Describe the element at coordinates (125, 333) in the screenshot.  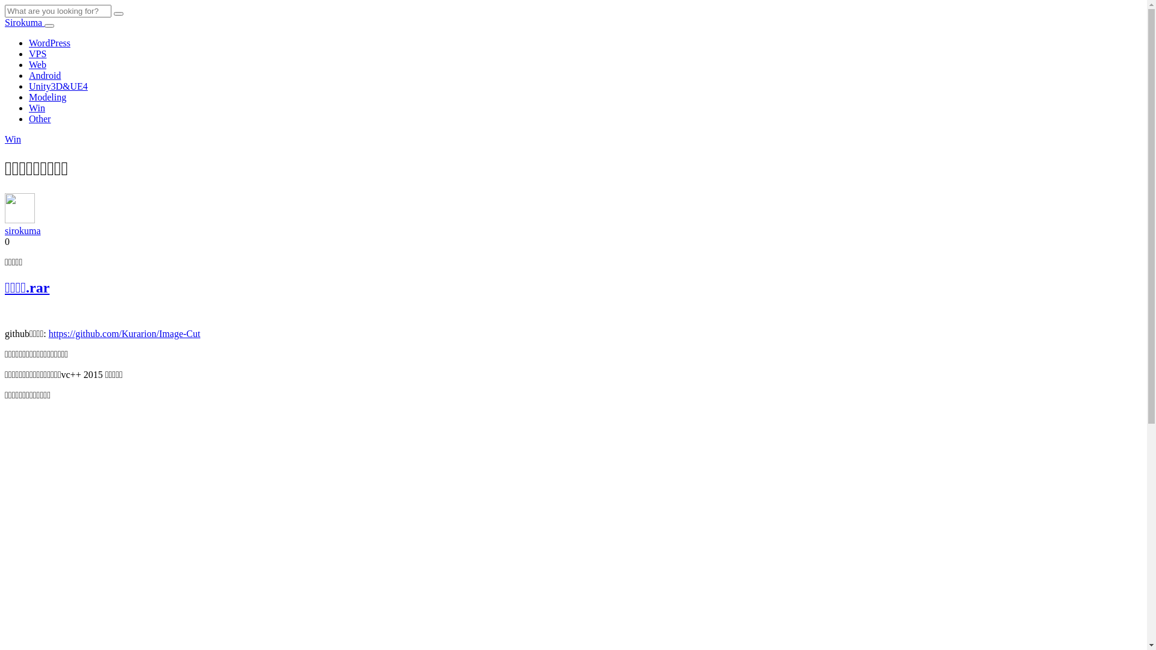
I see `https://github.com/Kurarion/Image-Cut` at that location.